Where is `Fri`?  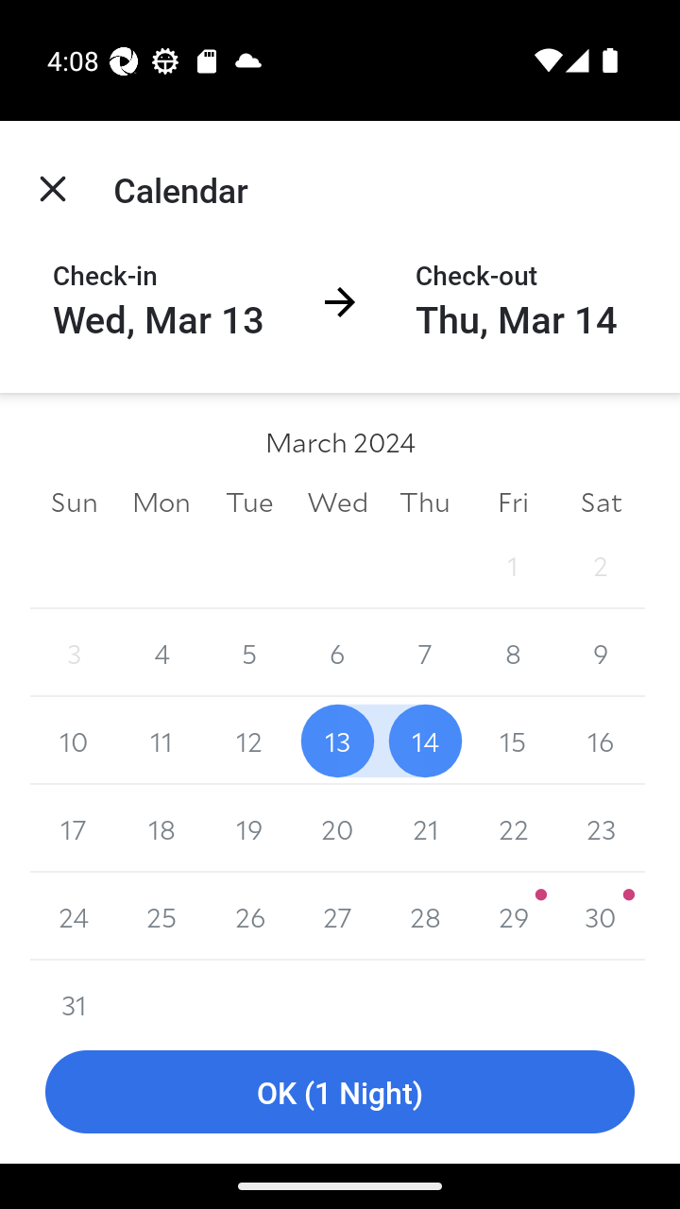 Fri is located at coordinates (512, 501).